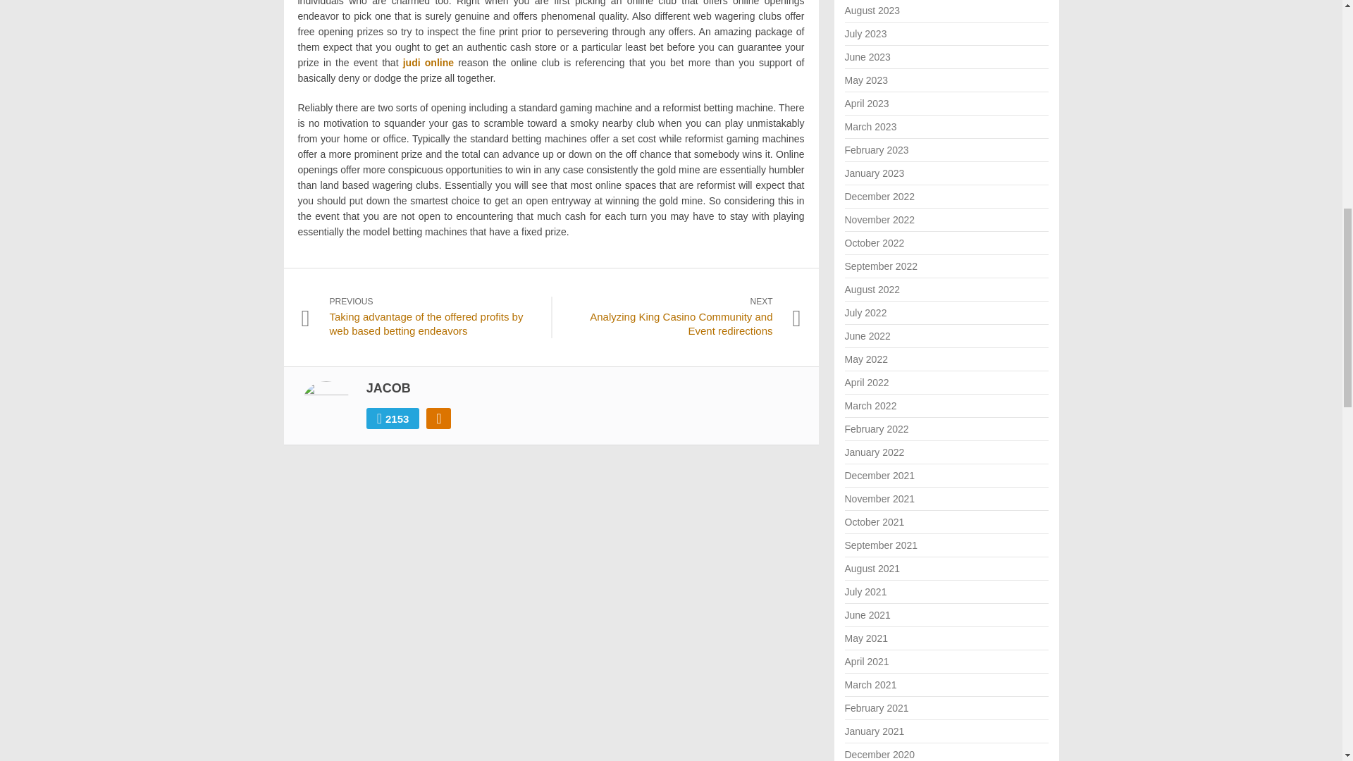 This screenshot has height=761, width=1353. What do you see at coordinates (438, 419) in the screenshot?
I see `Subscribe RSS Feed` at bounding box center [438, 419].